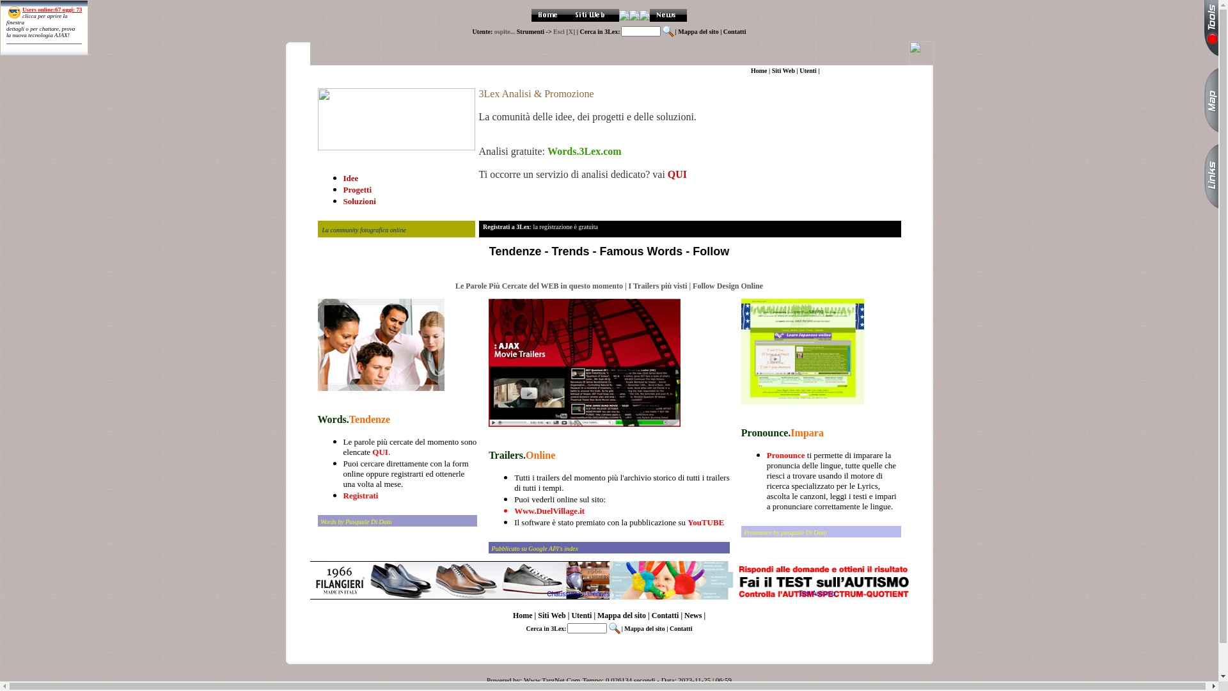  I want to click on Chaussures italiennes, so click(578, 594).